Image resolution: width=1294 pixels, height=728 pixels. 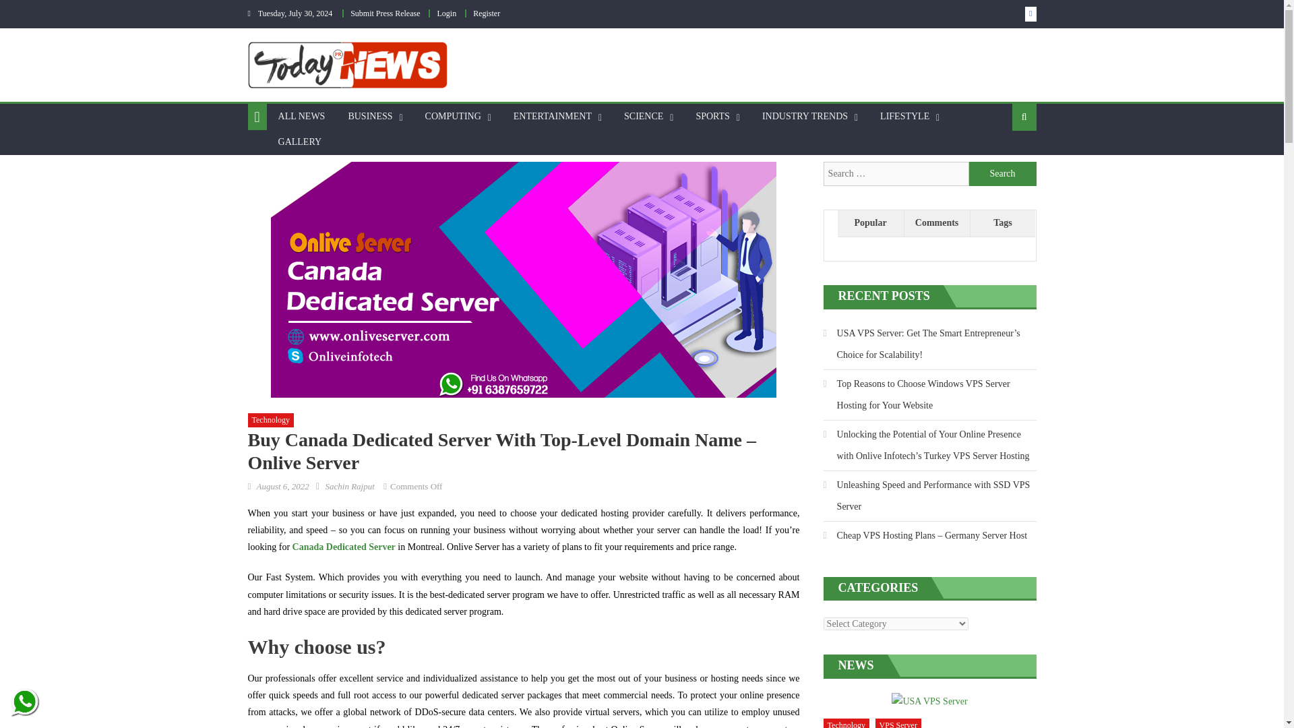 I want to click on SPORTS, so click(x=713, y=117).